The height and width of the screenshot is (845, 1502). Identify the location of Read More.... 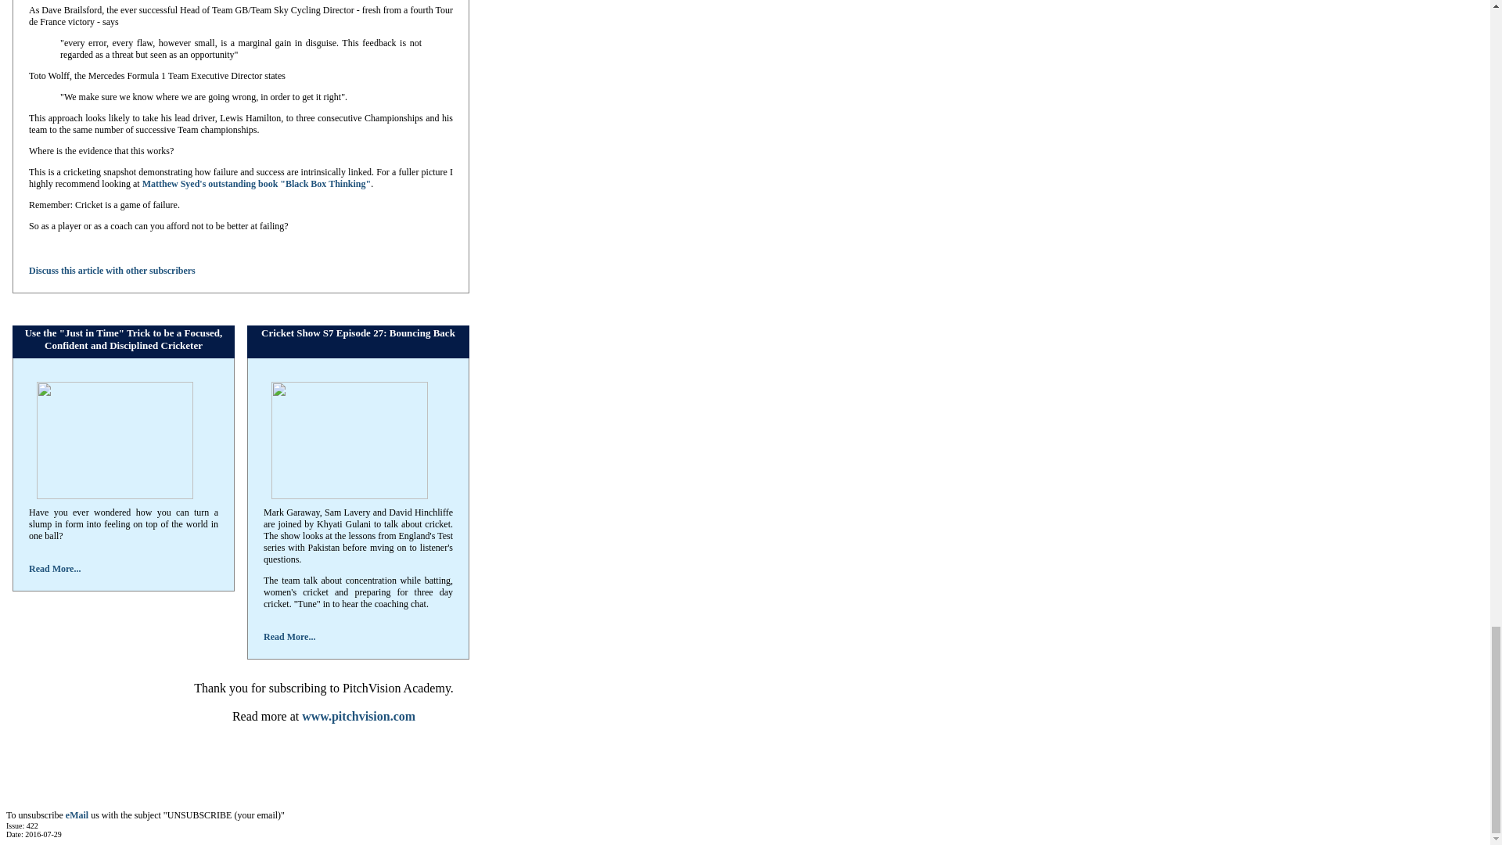
(289, 635).